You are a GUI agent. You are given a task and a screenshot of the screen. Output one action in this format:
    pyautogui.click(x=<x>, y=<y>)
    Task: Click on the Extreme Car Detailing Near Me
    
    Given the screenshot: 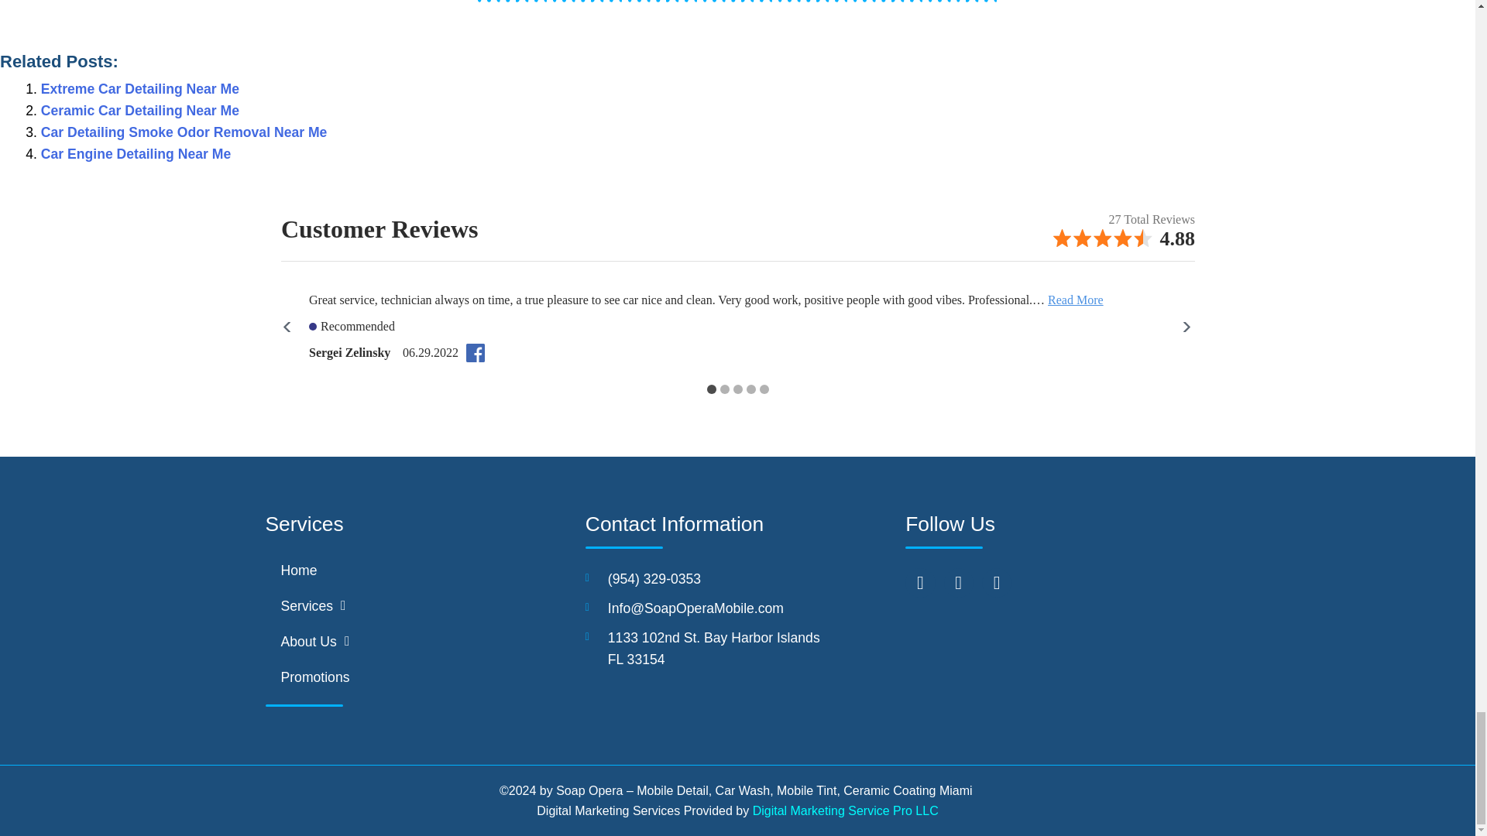 What is the action you would take?
    pyautogui.click(x=140, y=88)
    